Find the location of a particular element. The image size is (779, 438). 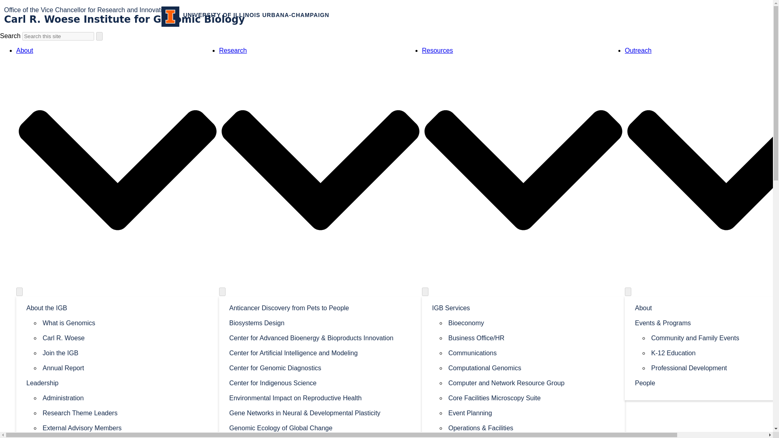

Join the IGB is located at coordinates (126, 352).